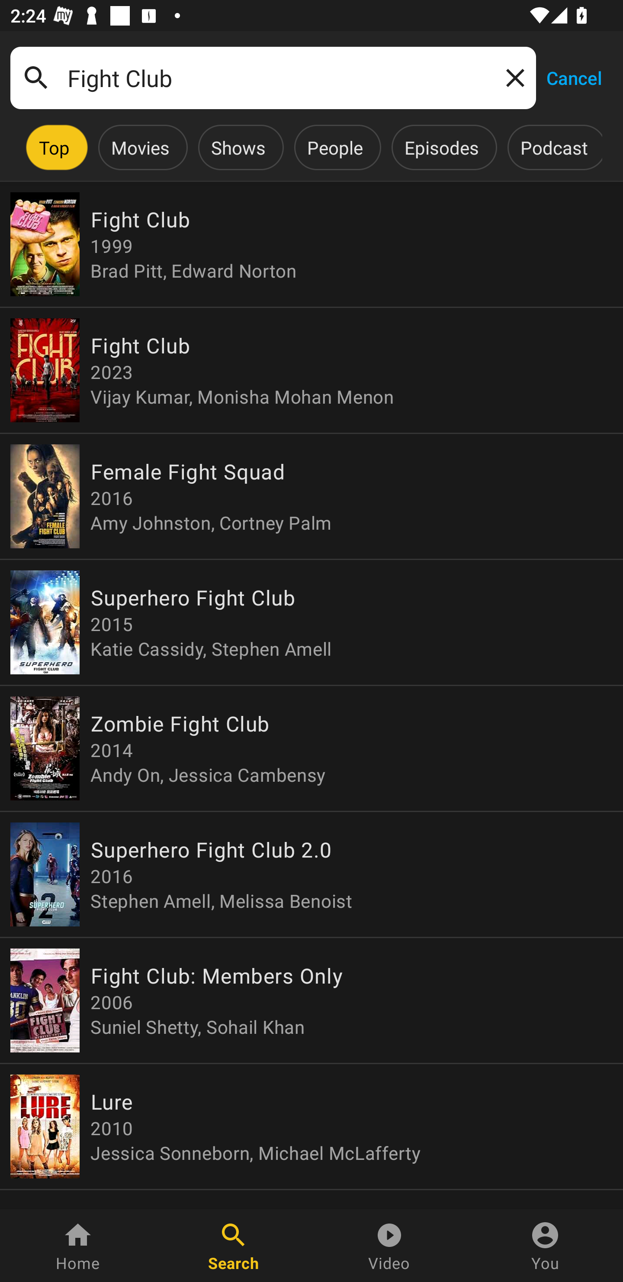 The image size is (623, 1282). What do you see at coordinates (311, 496) in the screenshot?
I see `Female Fight Squad 2016 Amy Johnston, Cortney Palm` at bounding box center [311, 496].